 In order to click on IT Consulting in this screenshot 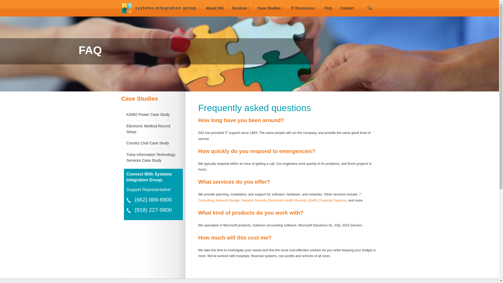, I will do `click(280, 197)`.